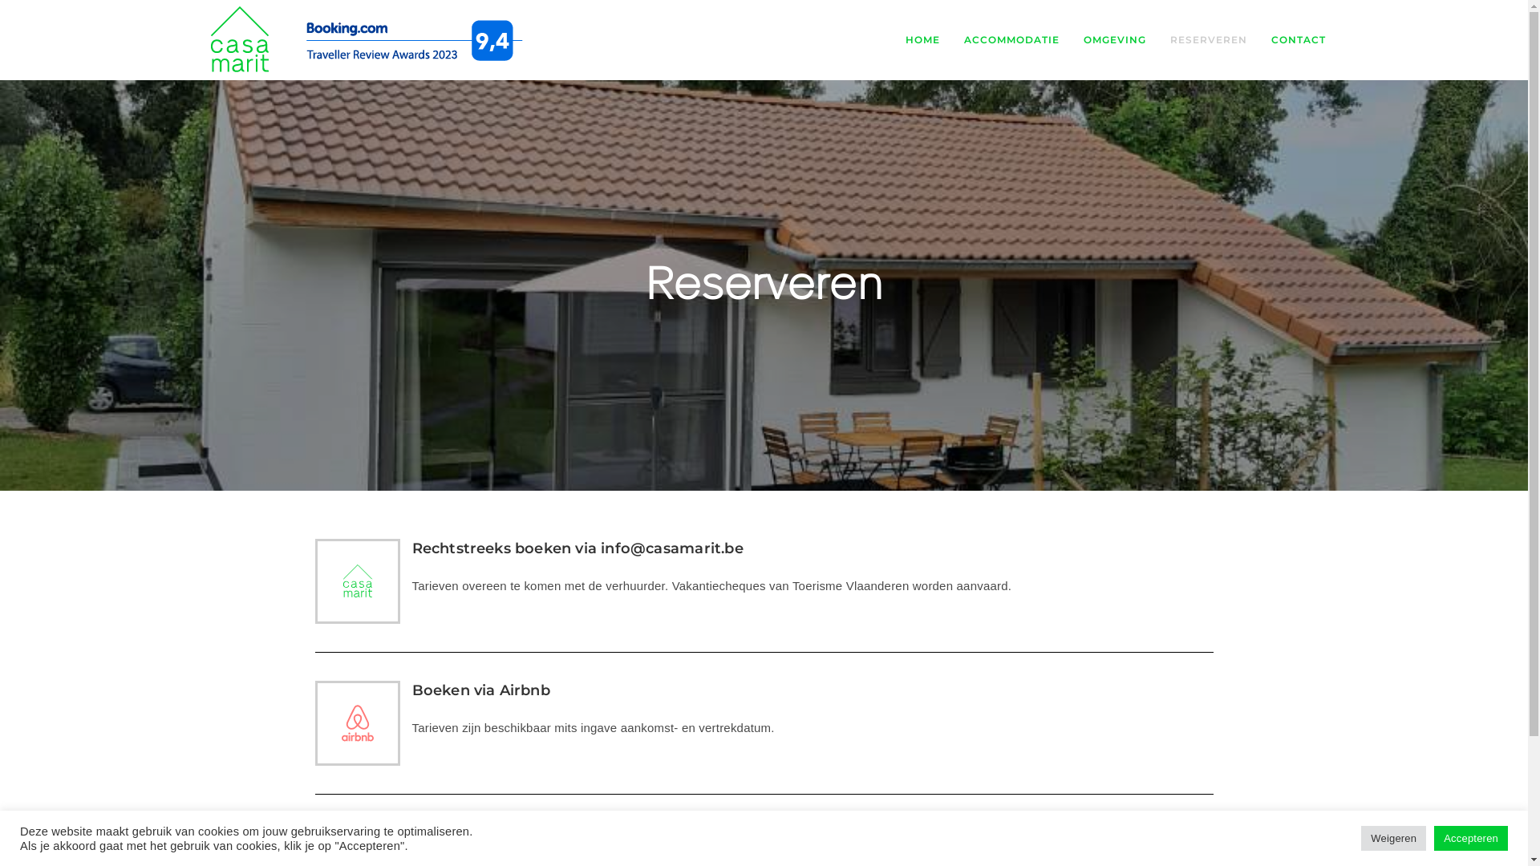 The width and height of the screenshot is (1540, 866). What do you see at coordinates (577, 548) in the screenshot?
I see `Rechtstreeks boeken via info@casamarit.be` at bounding box center [577, 548].